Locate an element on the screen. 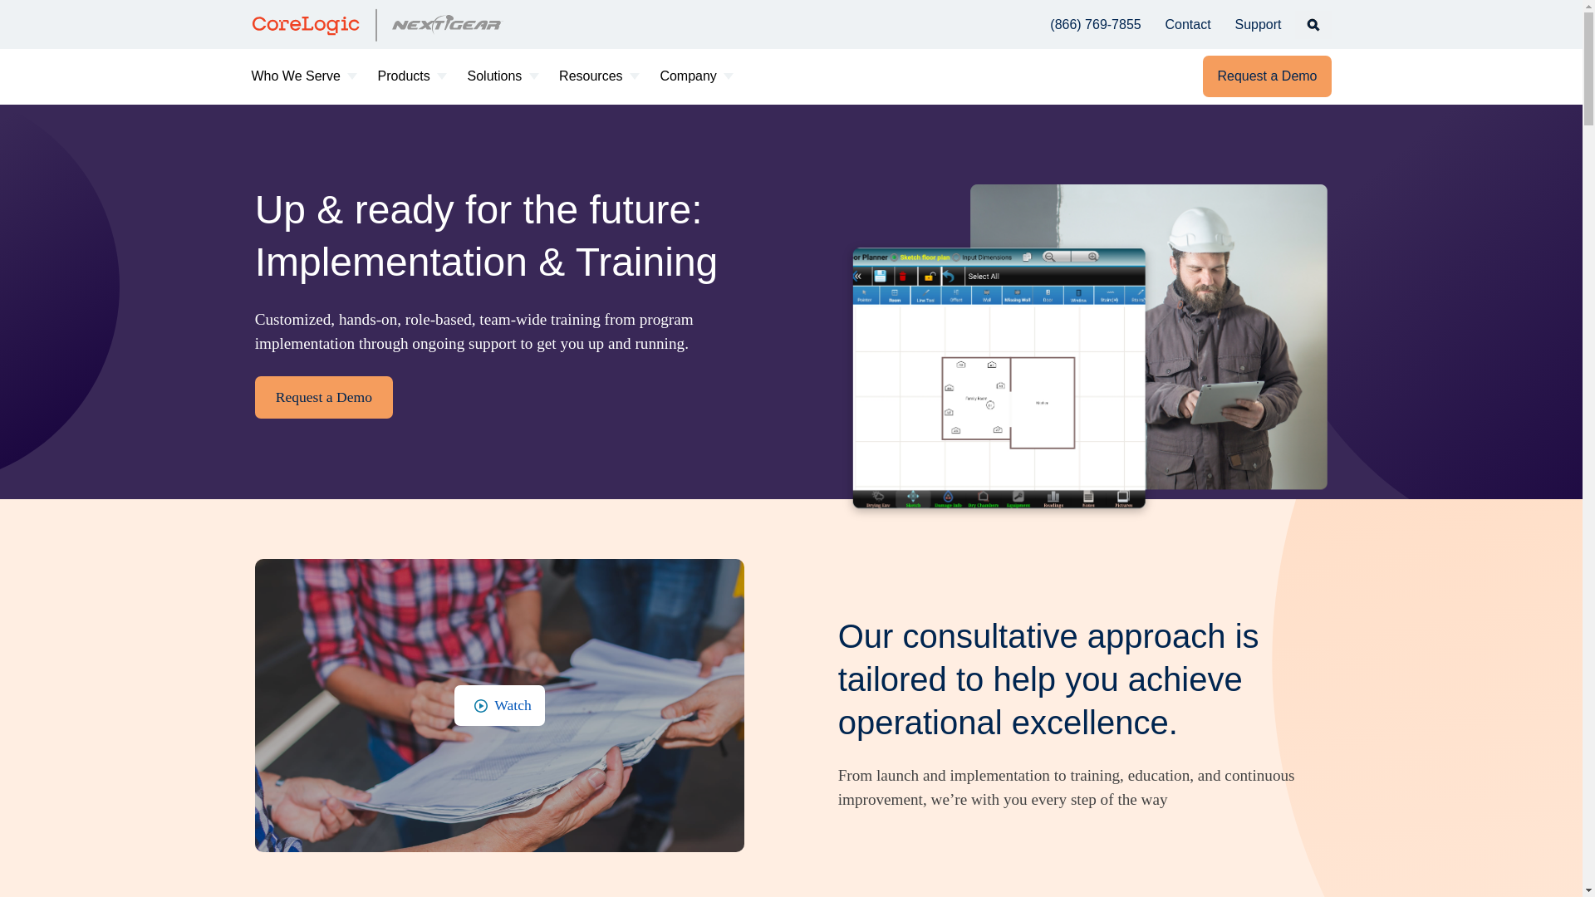  Support is located at coordinates (1258, 23).